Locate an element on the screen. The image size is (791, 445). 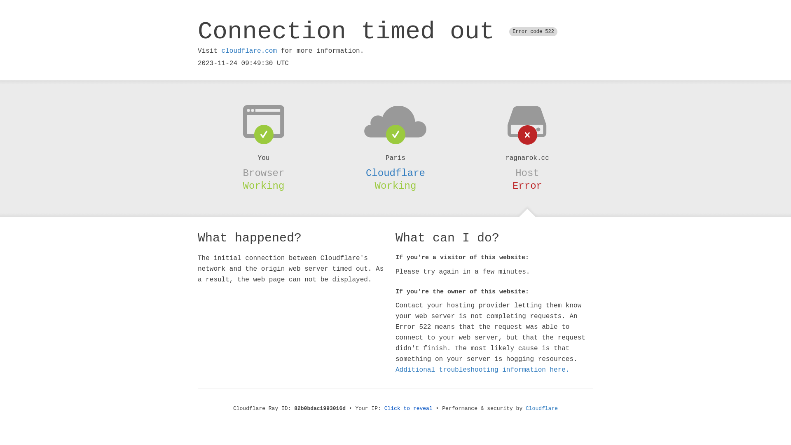
Cloudflare is located at coordinates (395, 173).